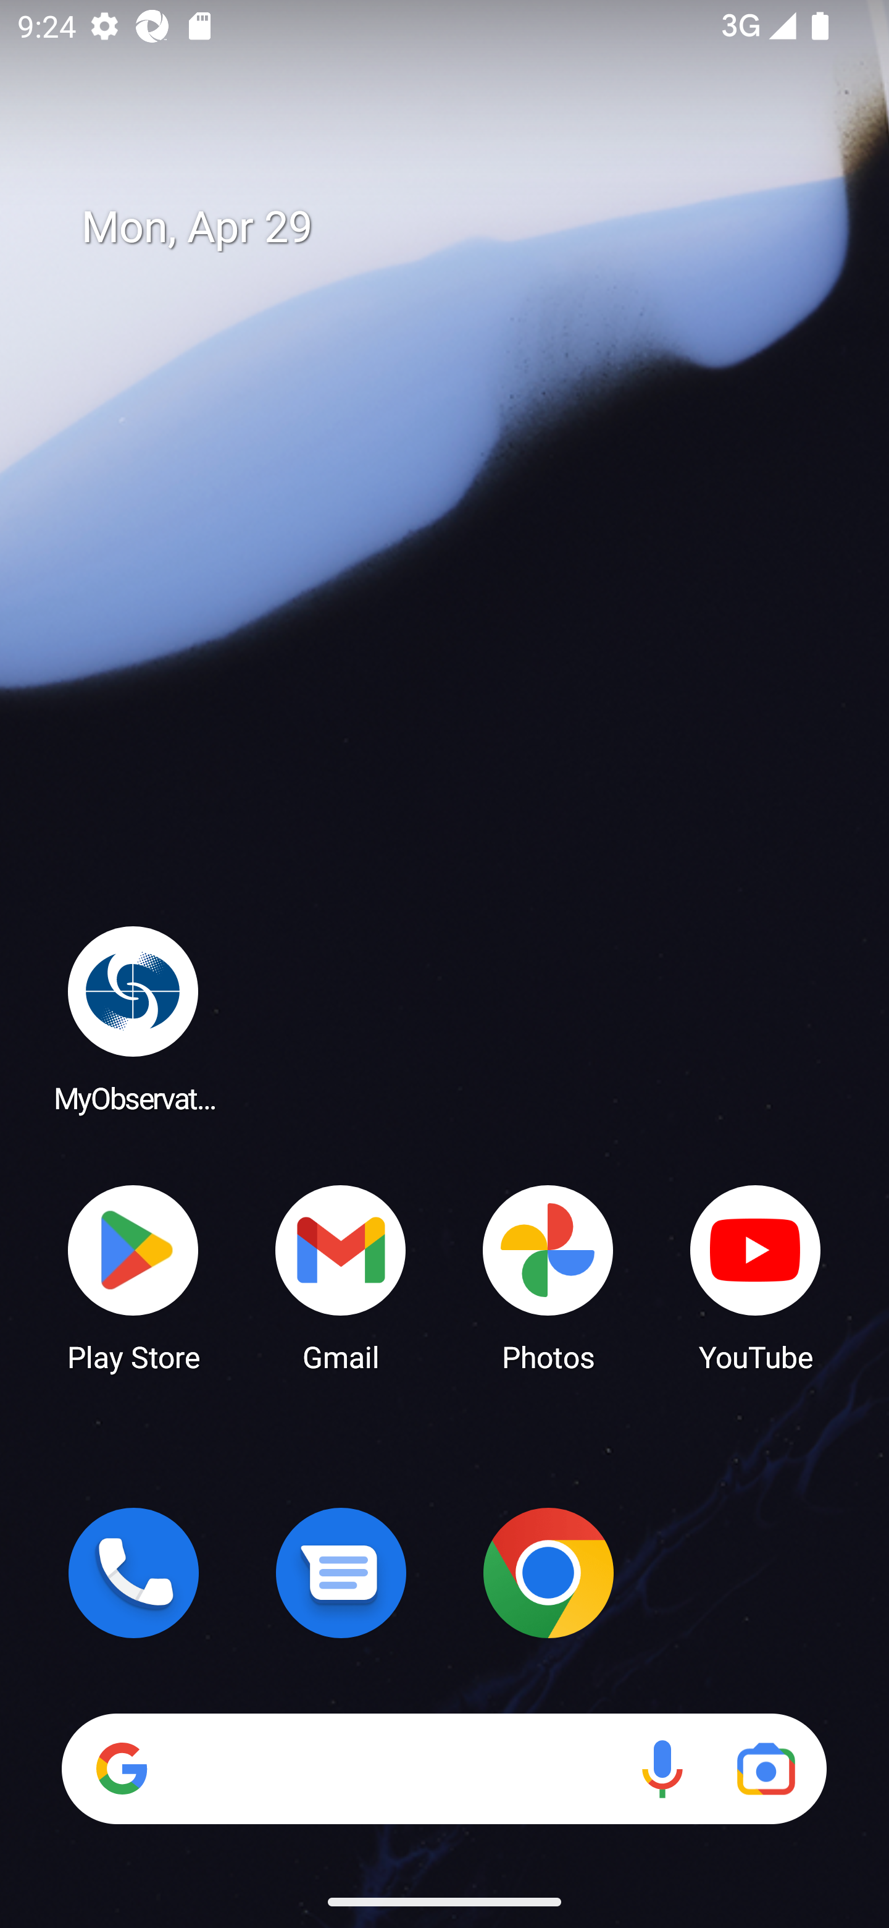 The image size is (889, 1928). What do you see at coordinates (548, 1573) in the screenshot?
I see `Chrome` at bounding box center [548, 1573].